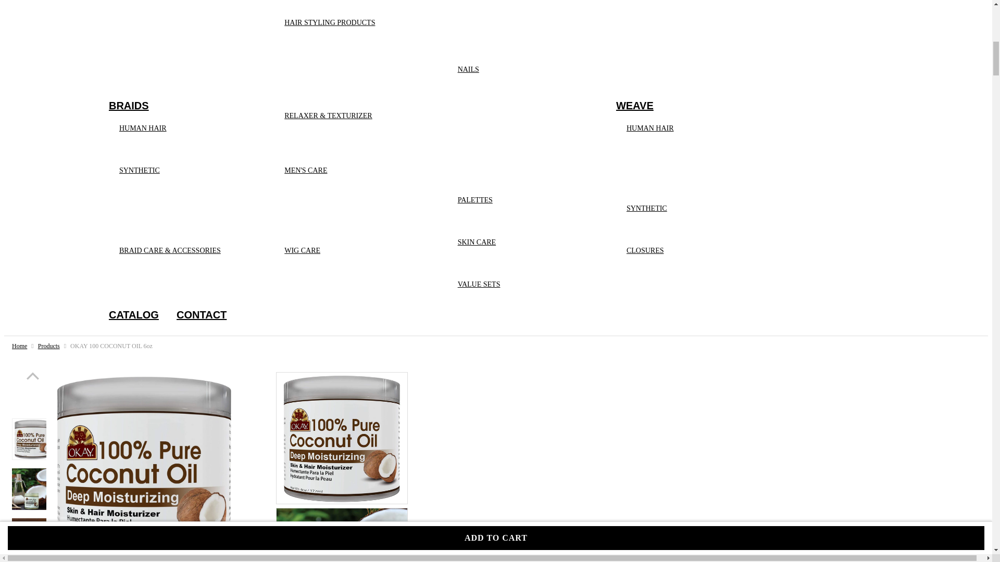 This screenshot has width=1000, height=562. I want to click on HUMAN HAIR, so click(146, 128).